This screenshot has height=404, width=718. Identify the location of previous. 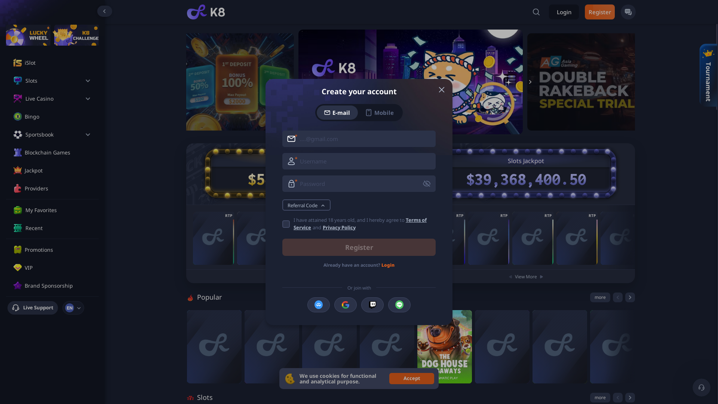
(617, 297).